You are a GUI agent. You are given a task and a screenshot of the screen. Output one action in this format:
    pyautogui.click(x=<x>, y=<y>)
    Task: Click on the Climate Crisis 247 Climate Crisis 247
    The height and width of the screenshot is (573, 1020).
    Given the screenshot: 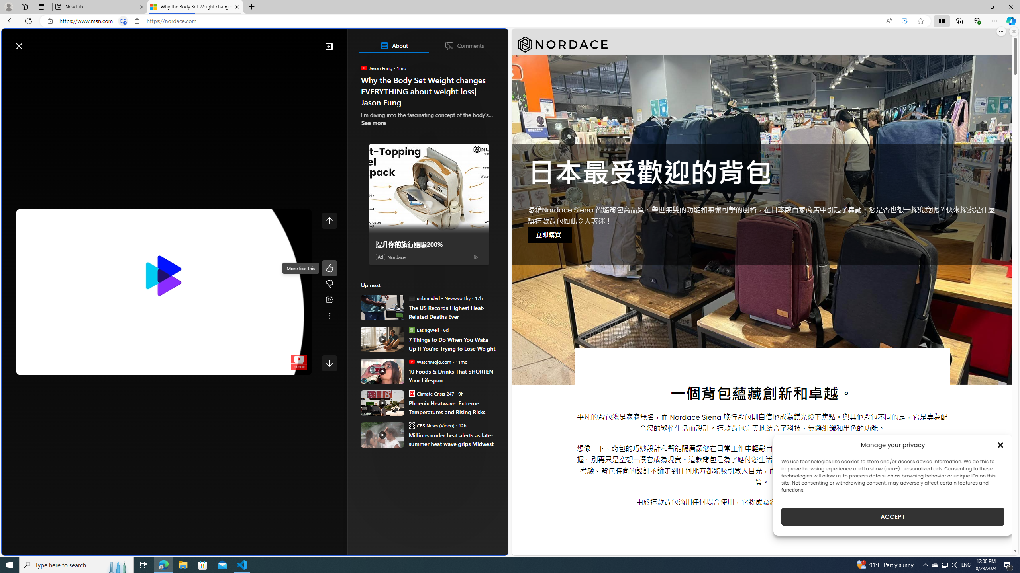 What is the action you would take?
    pyautogui.click(x=431, y=393)
    